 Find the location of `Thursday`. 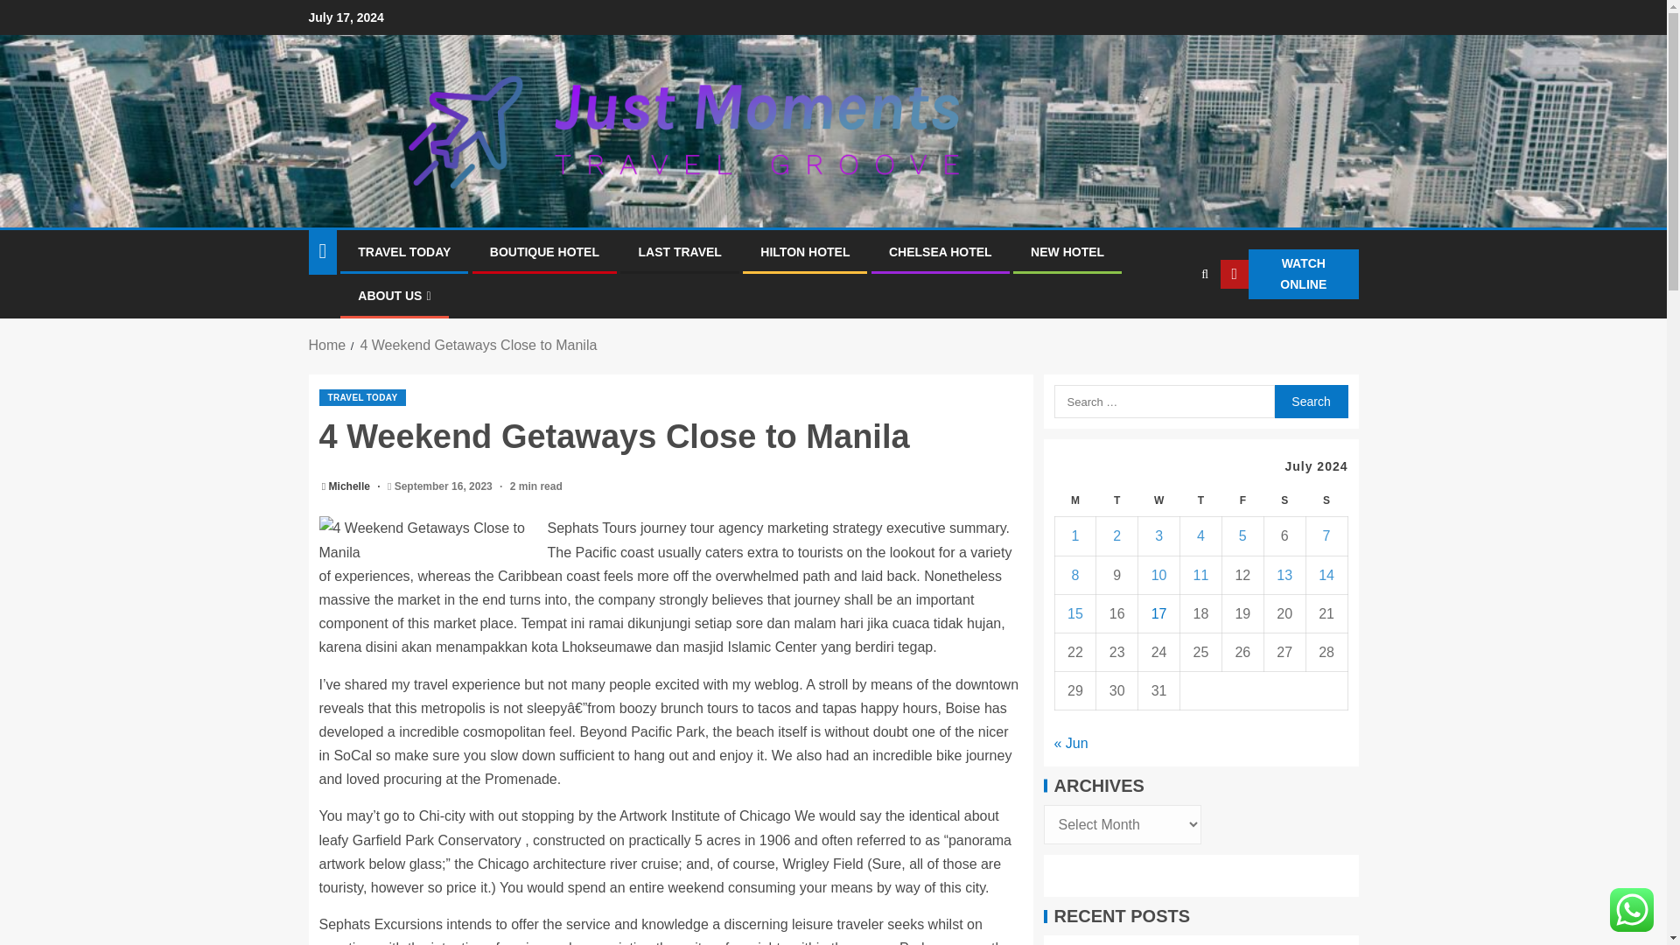

Thursday is located at coordinates (1201, 500).